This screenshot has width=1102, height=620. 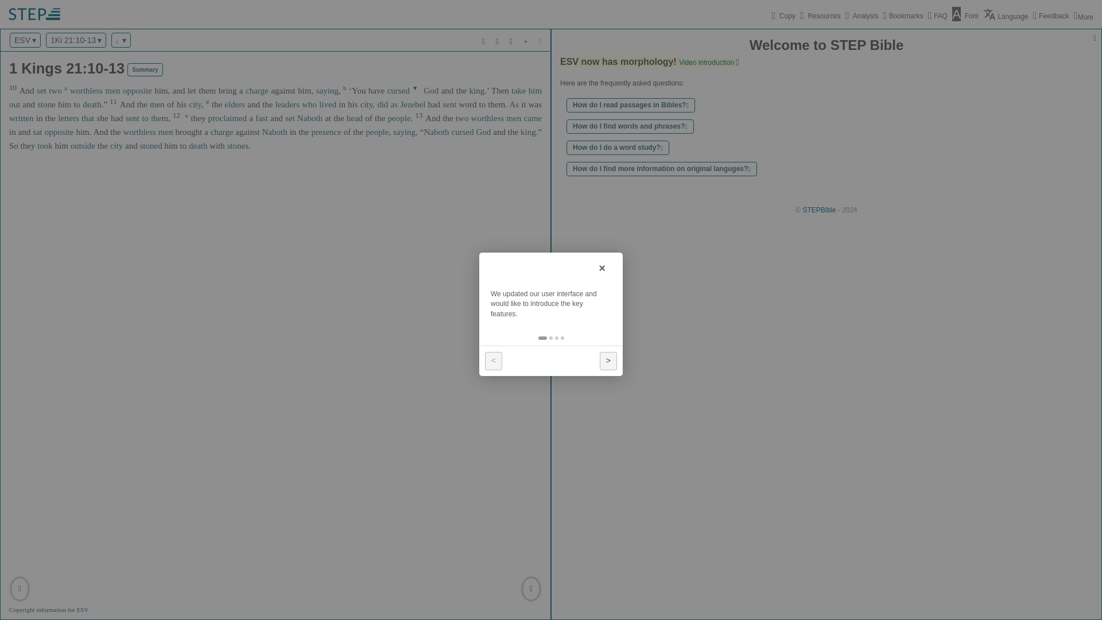 What do you see at coordinates (937, 15) in the screenshot?
I see `Frequently asked questions` at bounding box center [937, 15].